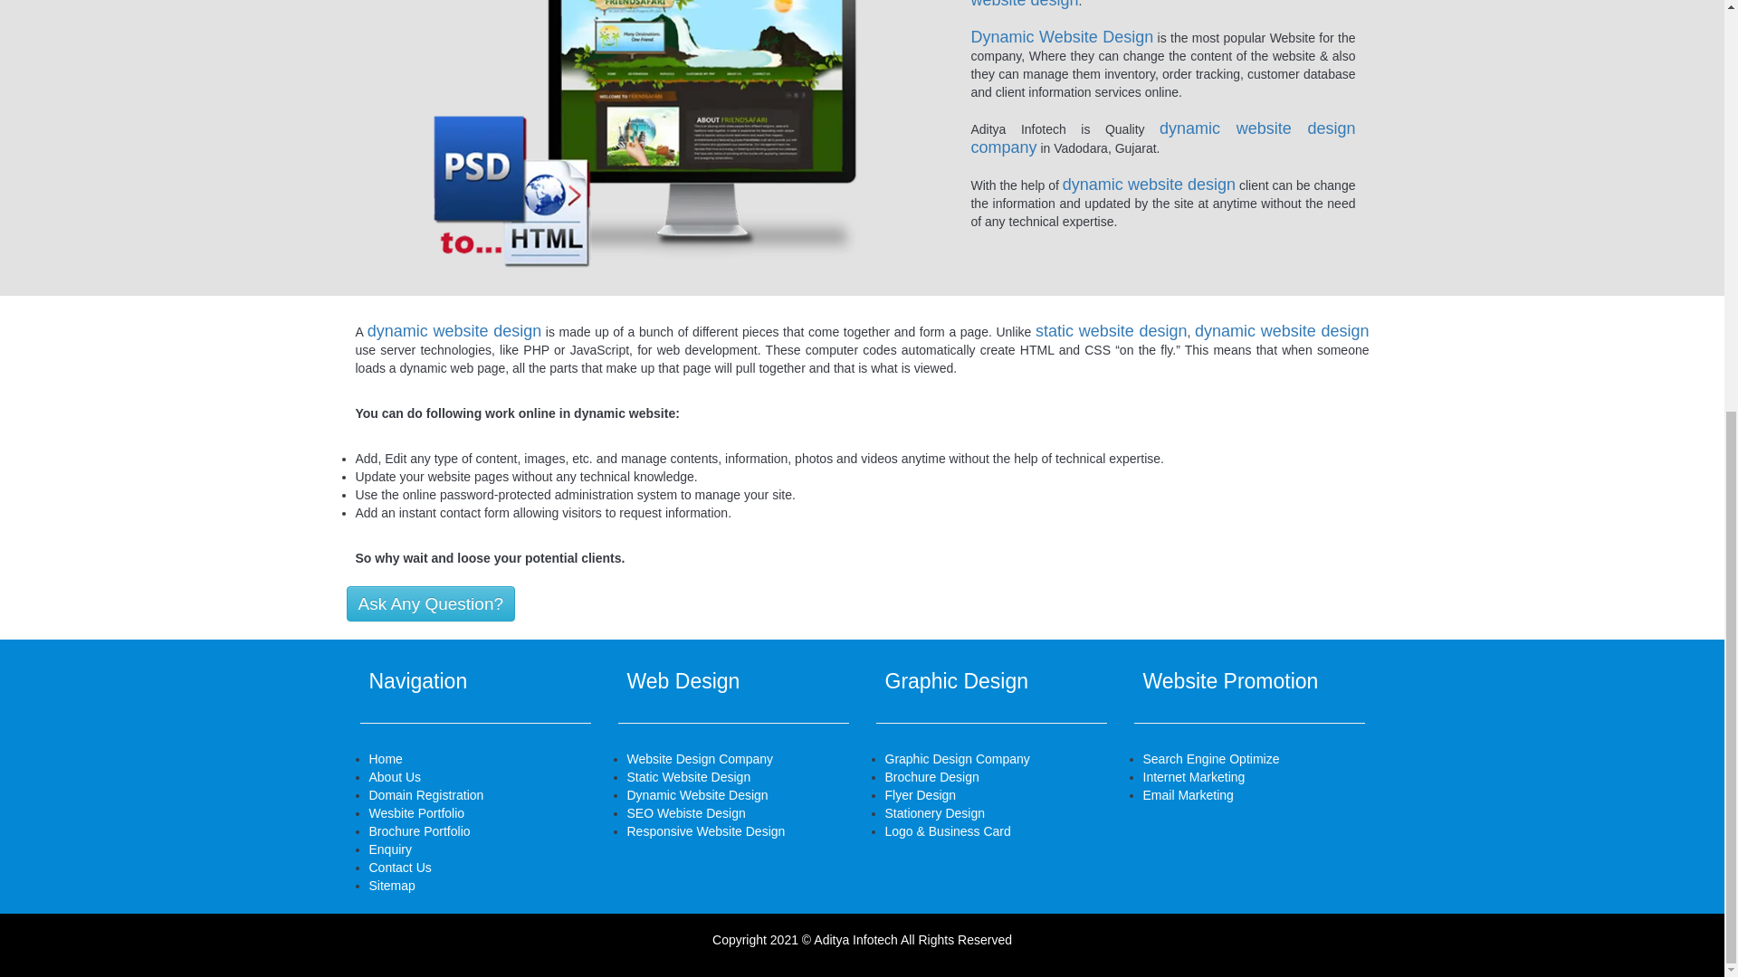  What do you see at coordinates (1112, 331) in the screenshot?
I see `static website design` at bounding box center [1112, 331].